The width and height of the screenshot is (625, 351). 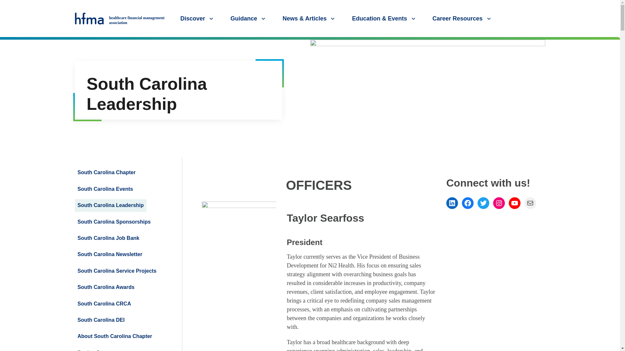 I want to click on Guidance, so click(x=249, y=18).